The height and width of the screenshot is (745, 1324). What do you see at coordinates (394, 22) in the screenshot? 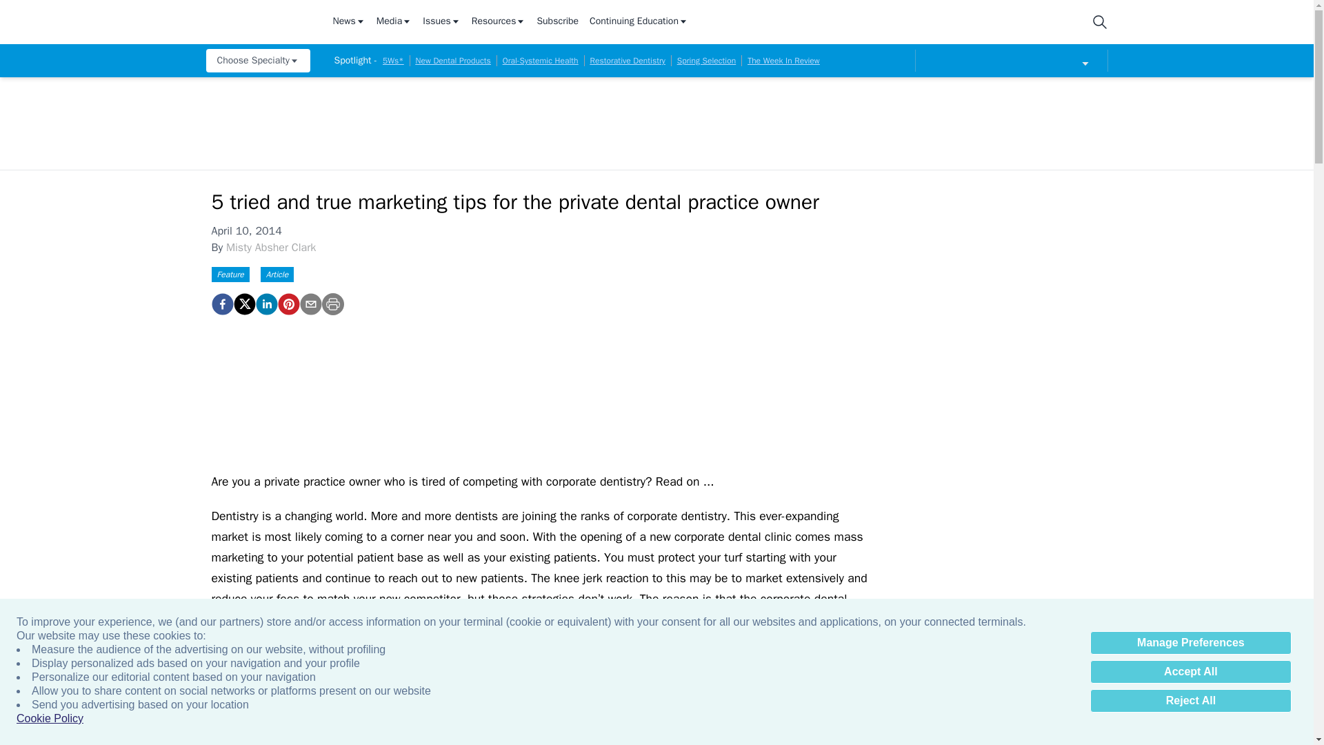
I see `Media` at bounding box center [394, 22].